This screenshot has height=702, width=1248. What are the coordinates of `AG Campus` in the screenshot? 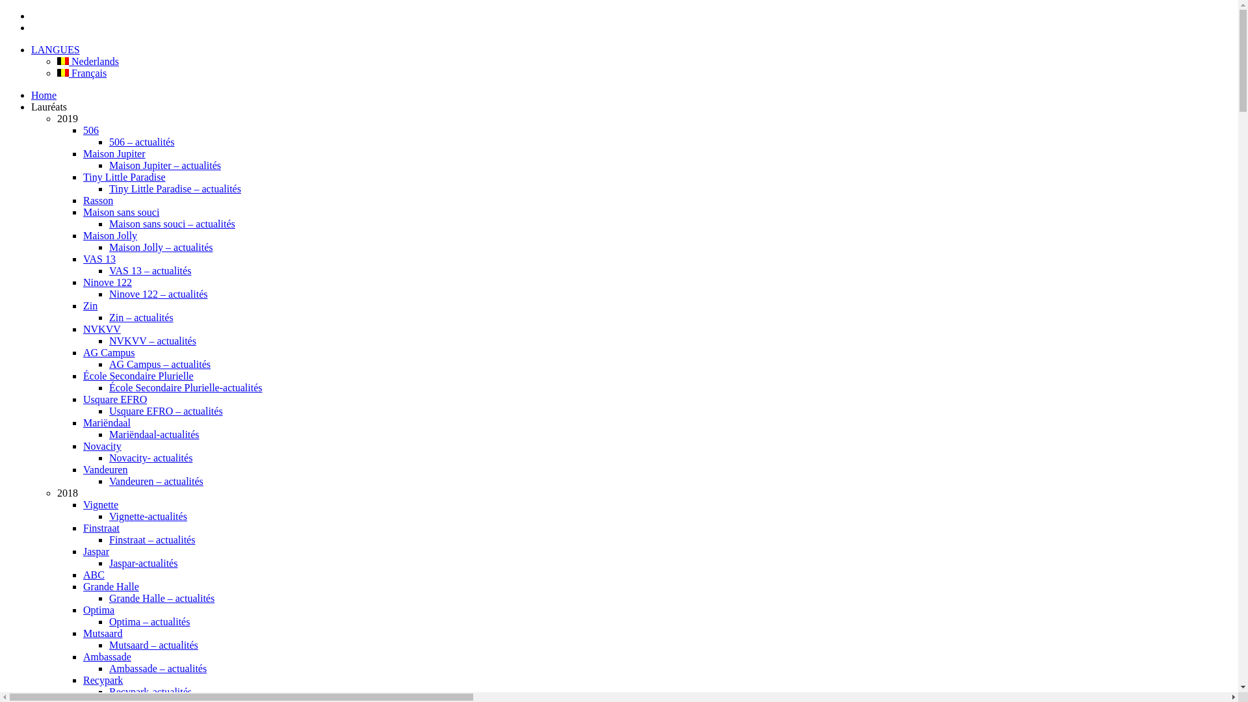 It's located at (109, 352).